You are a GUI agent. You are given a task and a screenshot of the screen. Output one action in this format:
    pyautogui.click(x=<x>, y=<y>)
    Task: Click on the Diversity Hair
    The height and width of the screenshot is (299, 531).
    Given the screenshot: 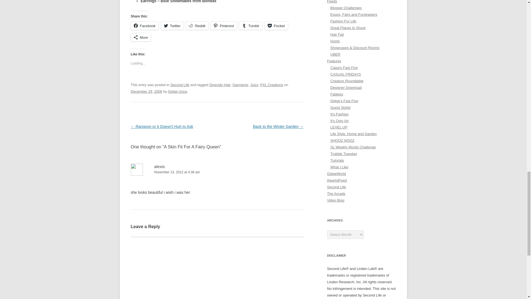 What is the action you would take?
    pyautogui.click(x=220, y=85)
    